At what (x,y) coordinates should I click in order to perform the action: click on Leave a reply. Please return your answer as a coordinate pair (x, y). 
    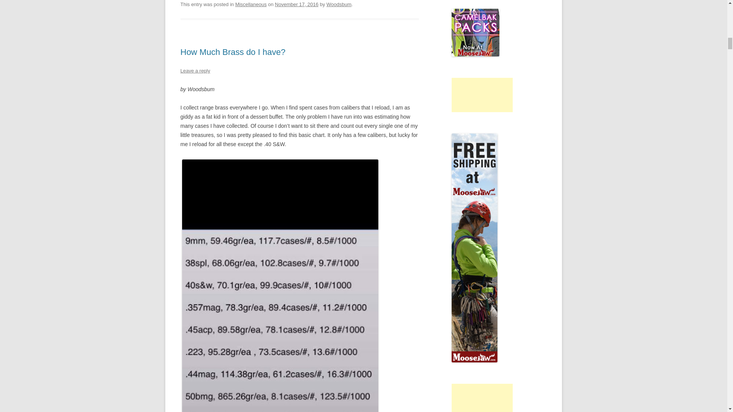
    Looking at the image, I should click on (195, 71).